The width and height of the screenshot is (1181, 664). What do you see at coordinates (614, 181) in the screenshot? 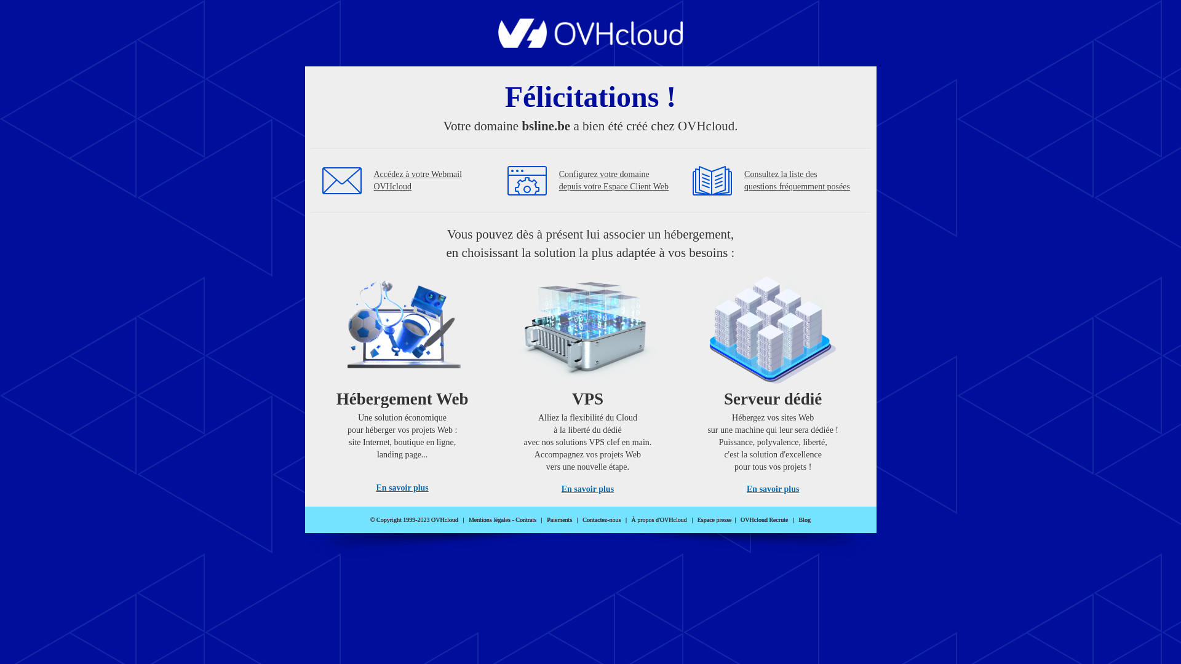
I see `Configurez votre domaine
depuis votre Espace Client Web` at bounding box center [614, 181].